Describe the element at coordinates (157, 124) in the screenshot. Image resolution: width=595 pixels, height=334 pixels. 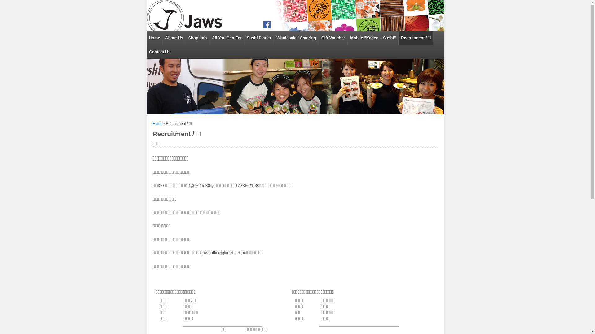
I see `Home` at that location.